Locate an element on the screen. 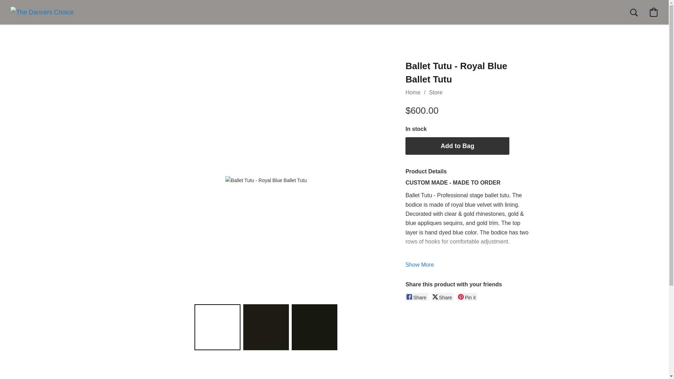  Store is located at coordinates (435, 92).